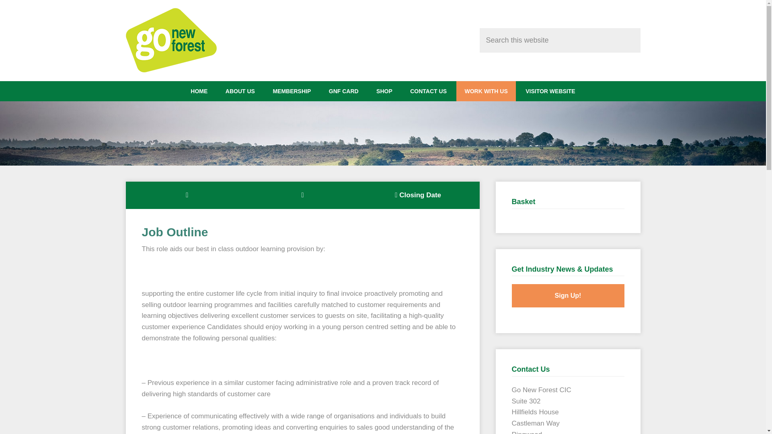  I want to click on VISITOR WEBSITE, so click(550, 91).